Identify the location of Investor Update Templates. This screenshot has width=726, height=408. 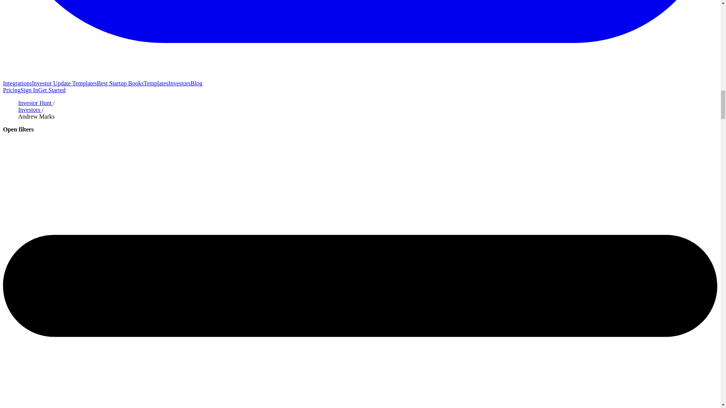
(64, 83).